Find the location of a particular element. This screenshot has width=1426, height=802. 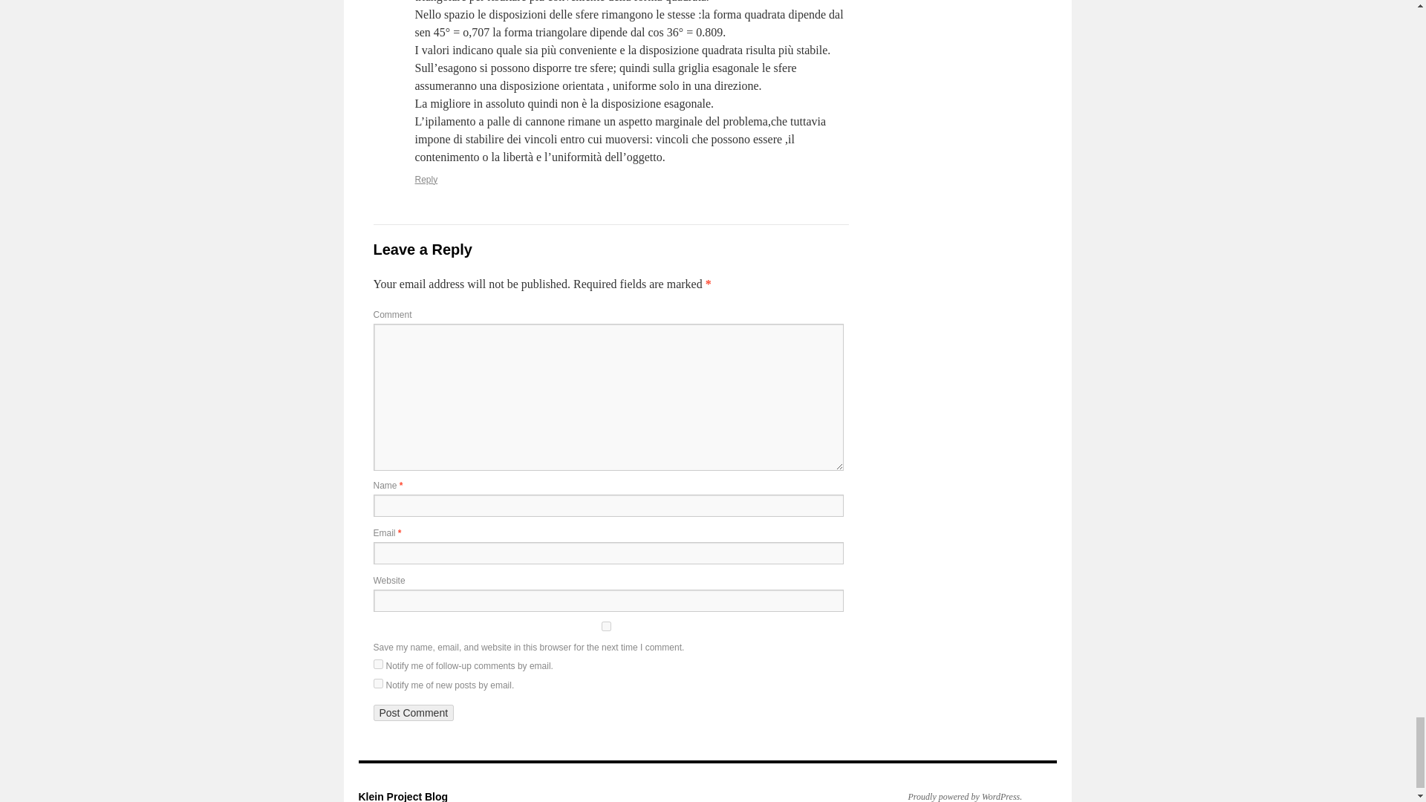

Reply is located at coordinates (426, 180).